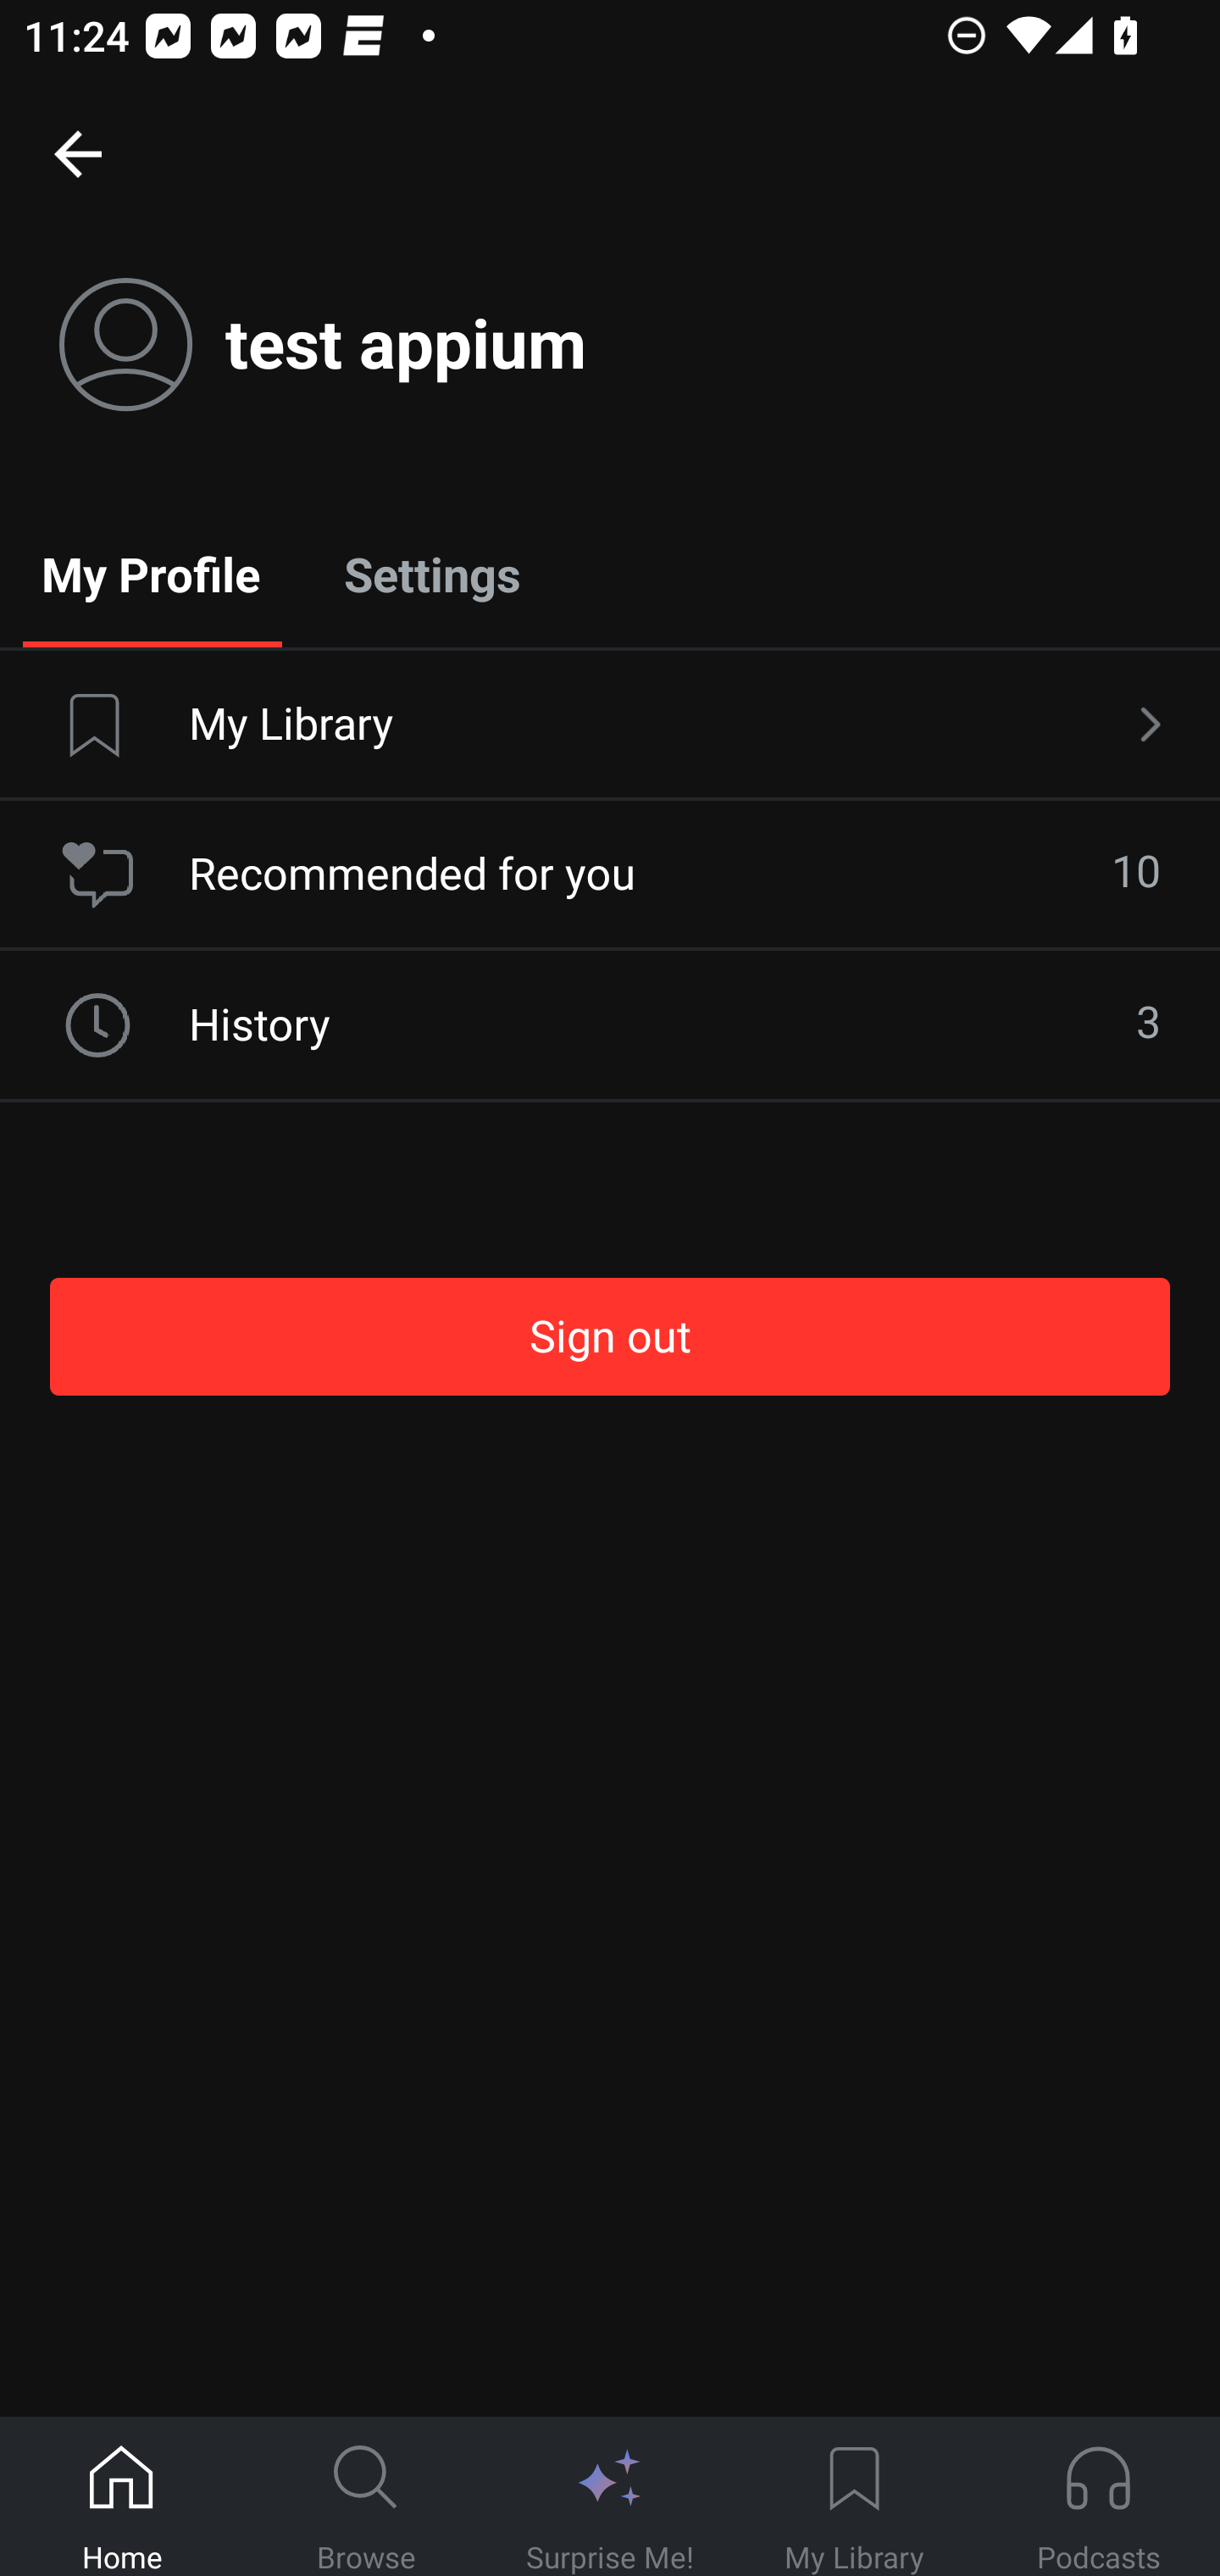 This screenshot has height=2576, width=1220. I want to click on Sign out, so click(610, 1336).